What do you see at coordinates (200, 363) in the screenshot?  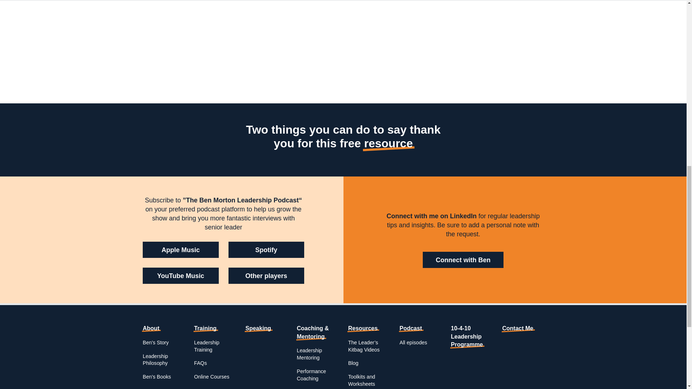 I see `FAQs` at bounding box center [200, 363].